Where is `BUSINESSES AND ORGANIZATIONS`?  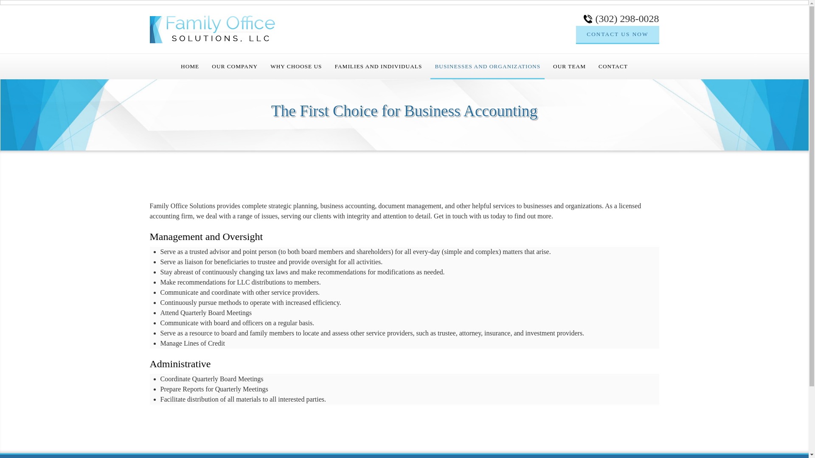
BUSINESSES AND ORGANIZATIONS is located at coordinates (487, 66).